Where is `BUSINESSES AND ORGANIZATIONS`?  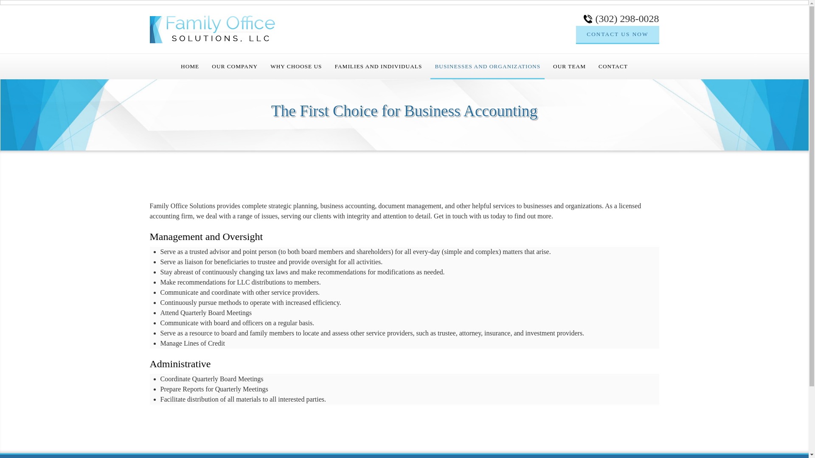
BUSINESSES AND ORGANIZATIONS is located at coordinates (487, 66).